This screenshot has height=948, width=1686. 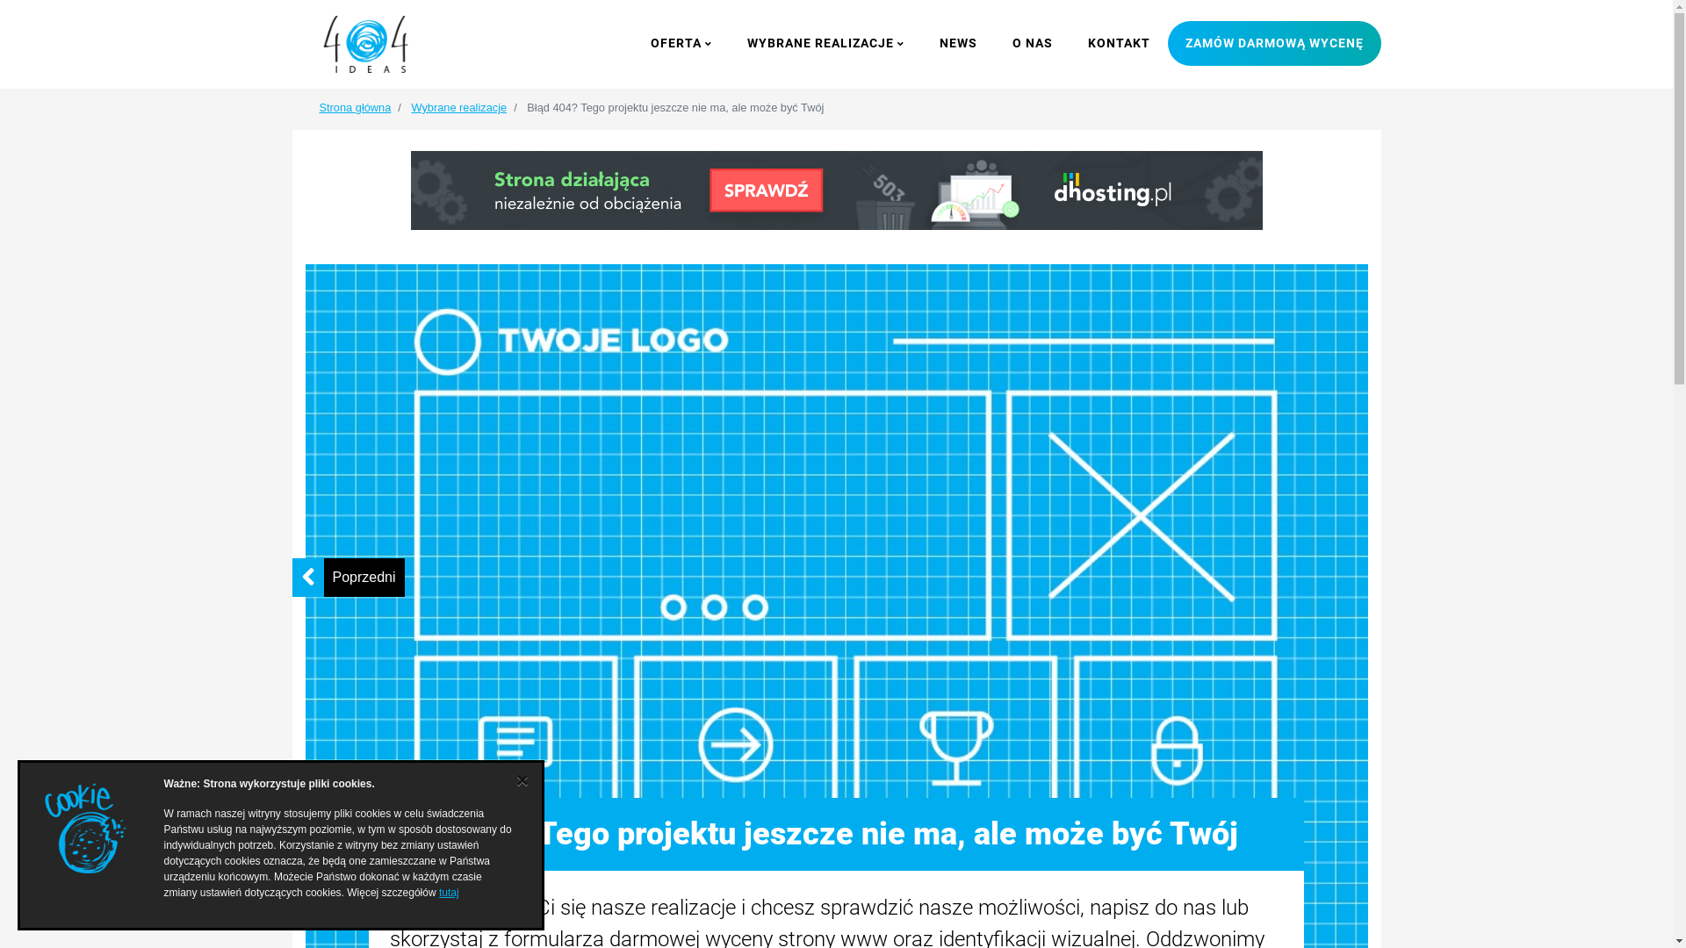 I want to click on NEWS, so click(x=959, y=44).